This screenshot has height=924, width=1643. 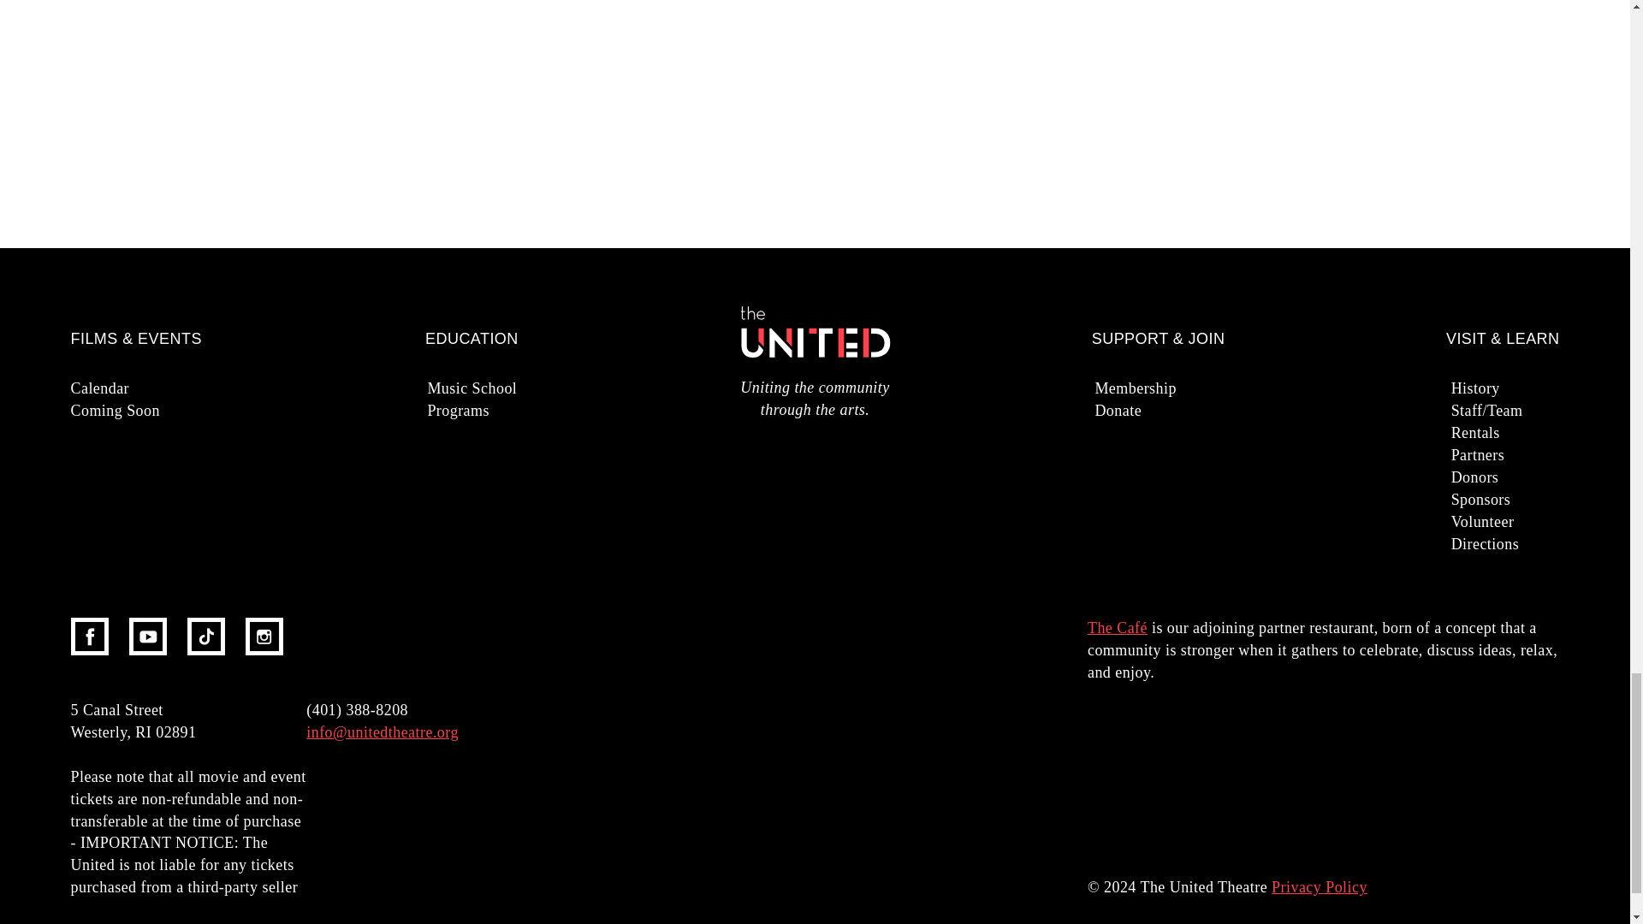 What do you see at coordinates (1537, 477) in the screenshot?
I see `Donors` at bounding box center [1537, 477].